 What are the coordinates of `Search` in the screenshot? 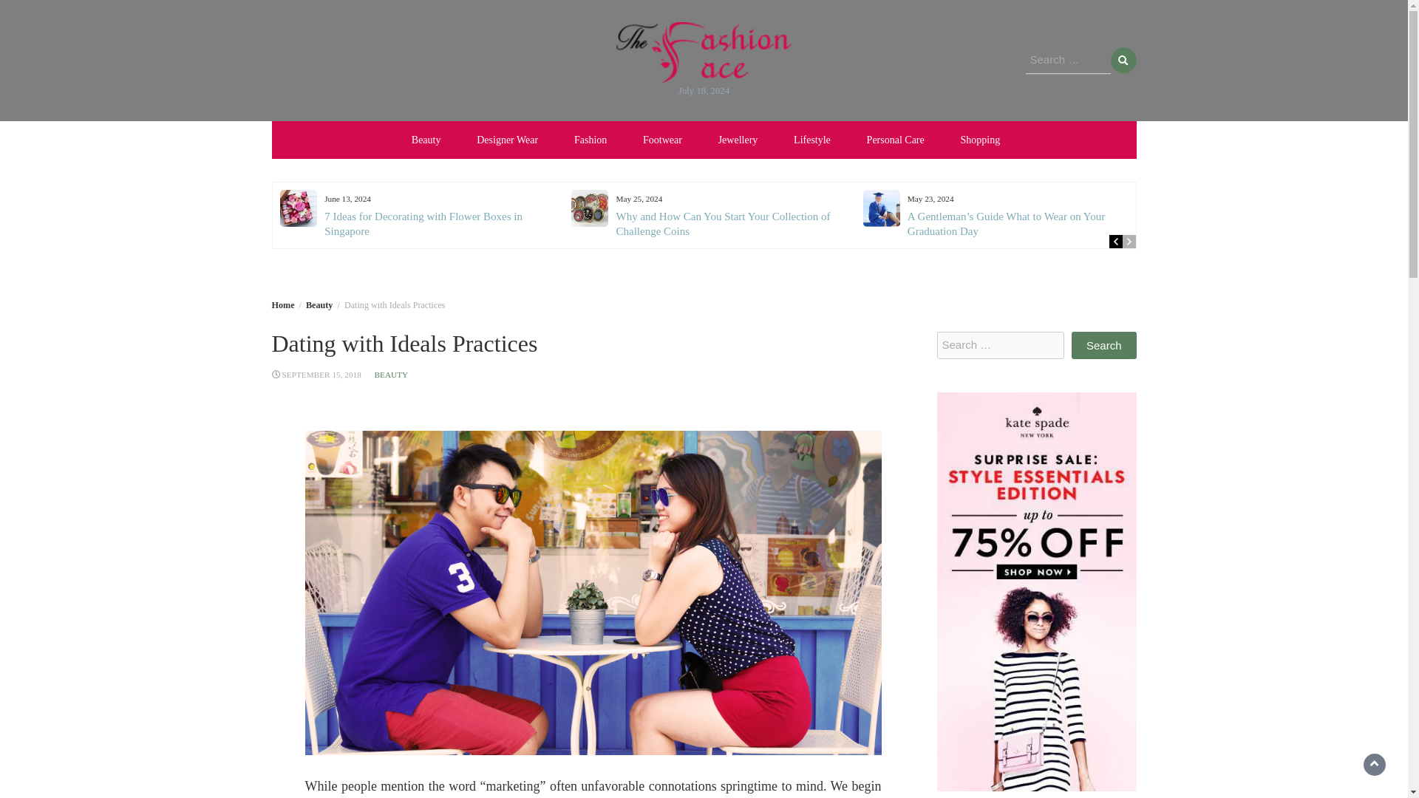 It's located at (1103, 346).